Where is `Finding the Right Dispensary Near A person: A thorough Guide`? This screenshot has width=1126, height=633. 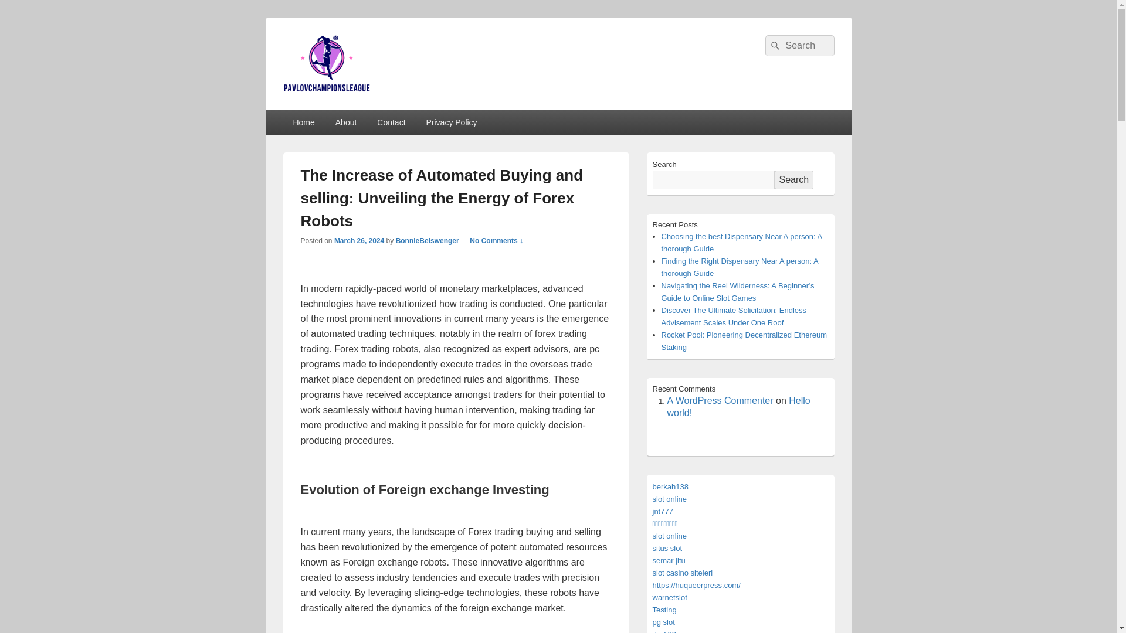
Finding the Right Dispensary Near A person: A thorough Guide is located at coordinates (740, 267).